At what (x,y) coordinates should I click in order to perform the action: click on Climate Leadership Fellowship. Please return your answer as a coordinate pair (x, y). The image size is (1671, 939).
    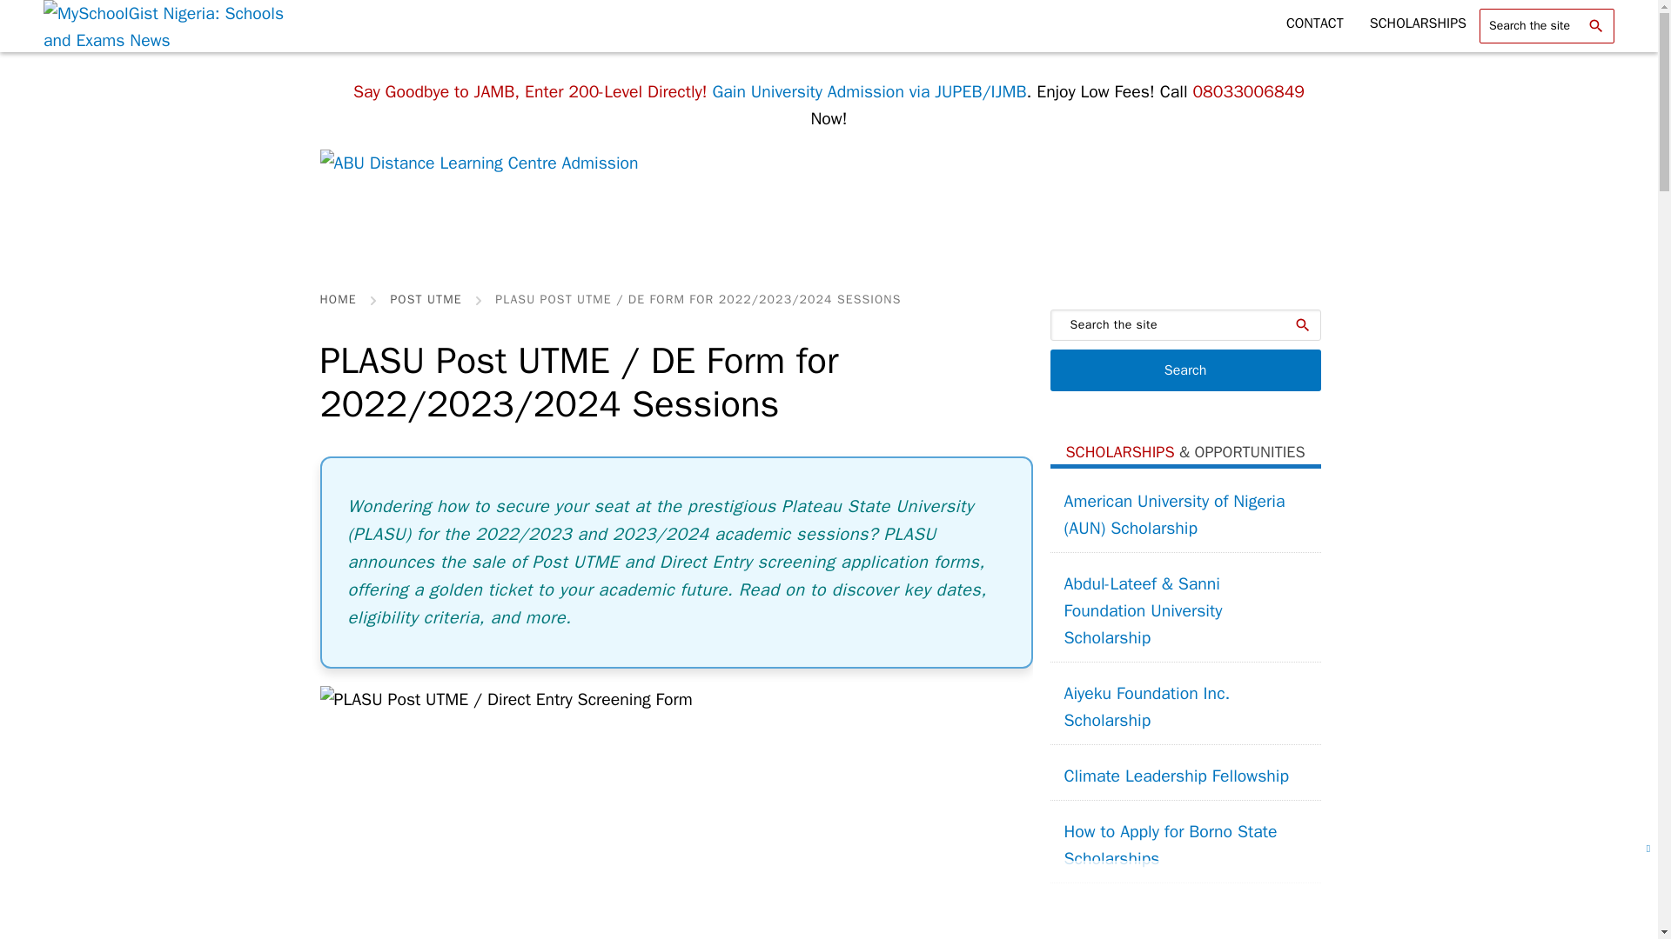
    Looking at the image, I should click on (1176, 776).